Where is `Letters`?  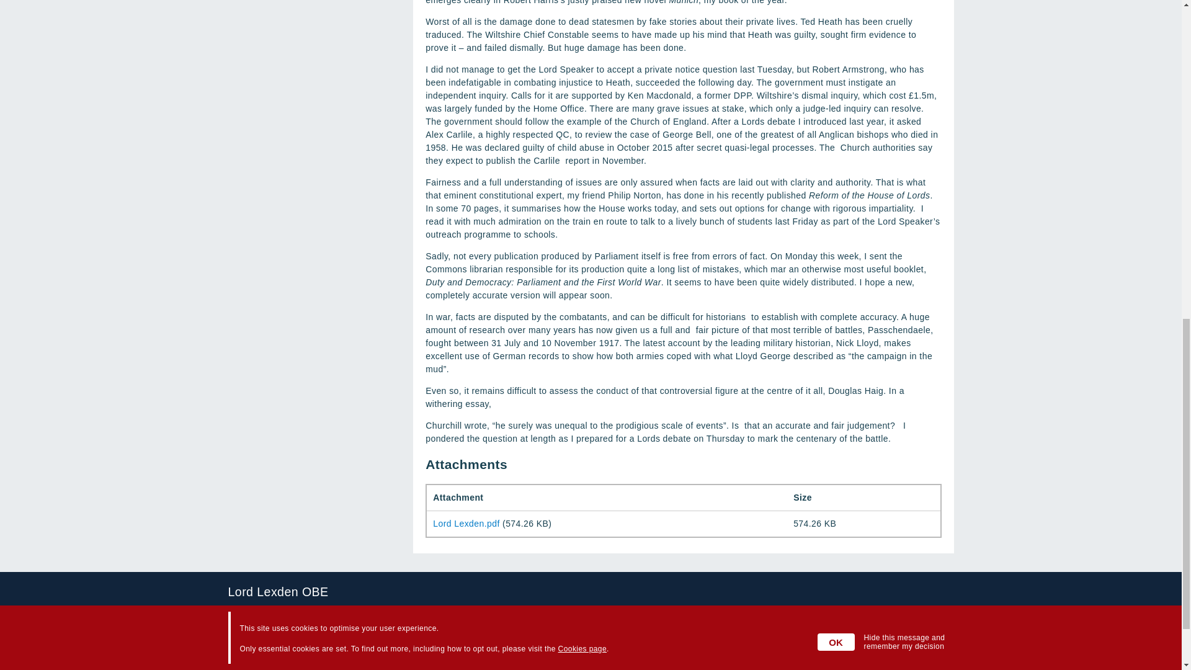 Letters is located at coordinates (365, 641).